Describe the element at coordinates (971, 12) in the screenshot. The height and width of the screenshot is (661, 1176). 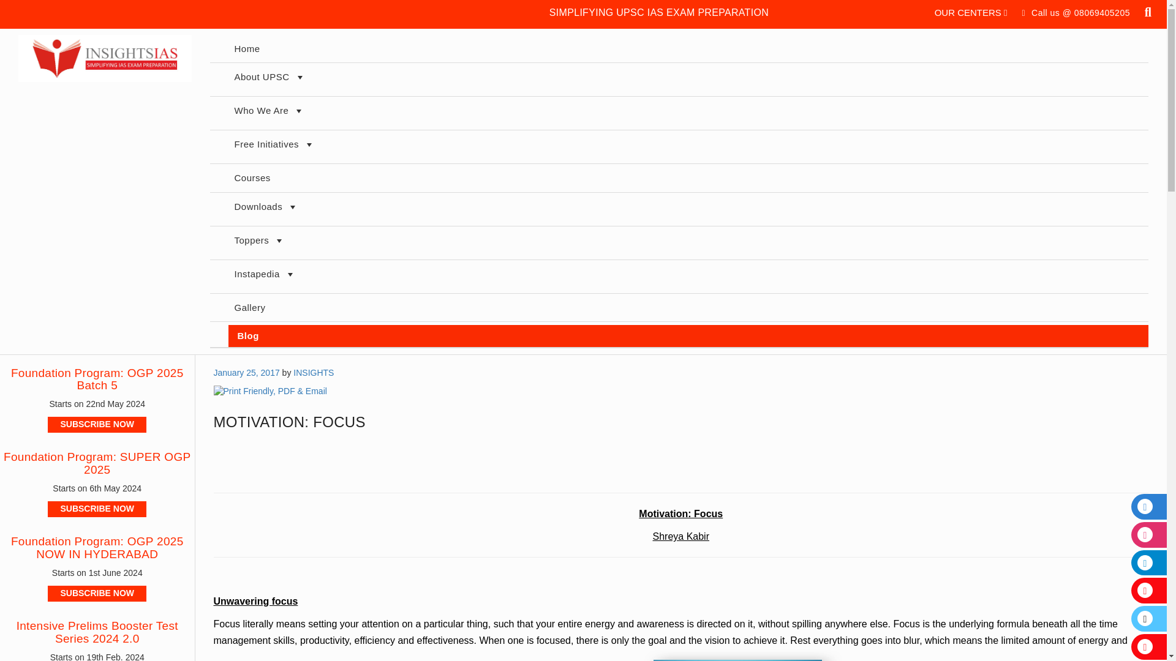
I see `OUR CENTERS` at that location.